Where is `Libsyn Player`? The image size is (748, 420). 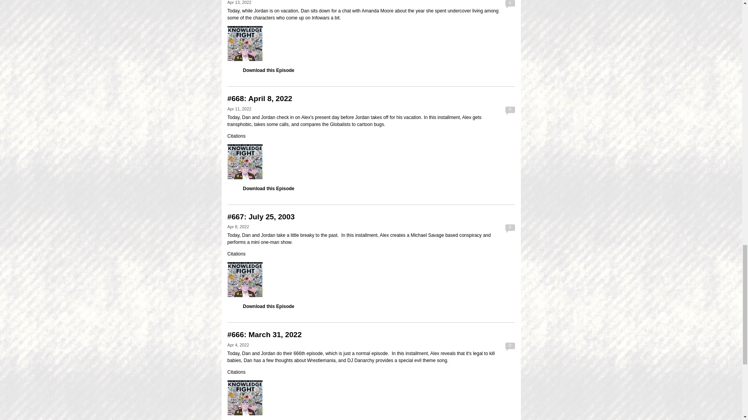
Libsyn Player is located at coordinates (371, 279).